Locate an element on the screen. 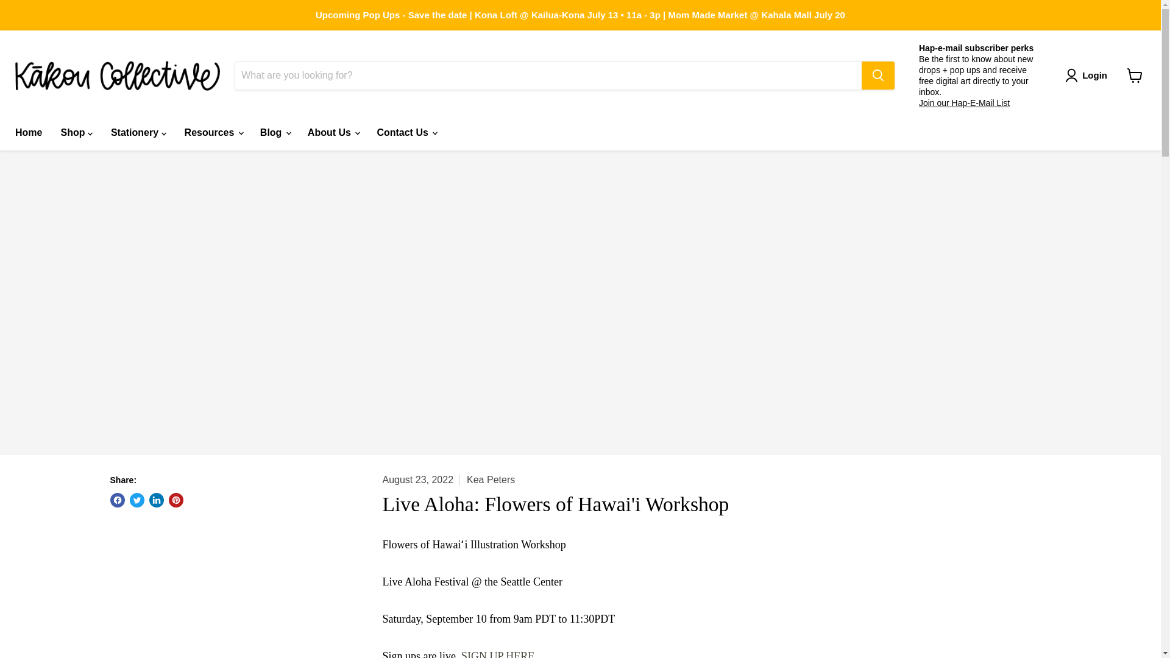 The width and height of the screenshot is (1170, 658). Hap-e-mail subscriber perks is located at coordinates (976, 48).